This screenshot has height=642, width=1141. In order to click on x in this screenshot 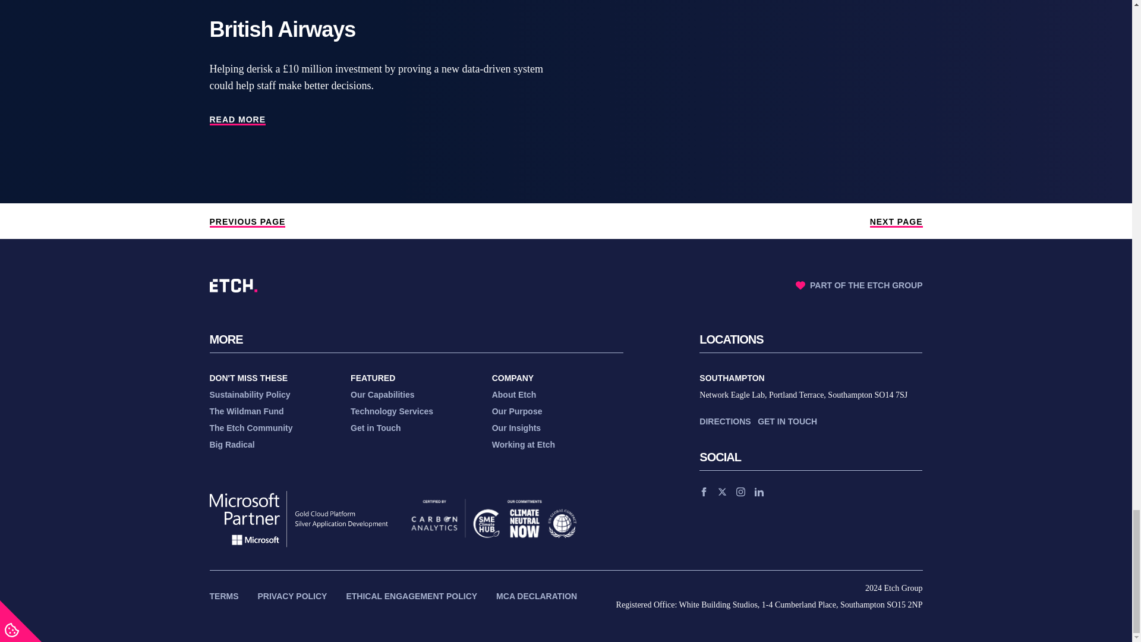, I will do `click(722, 491)`.